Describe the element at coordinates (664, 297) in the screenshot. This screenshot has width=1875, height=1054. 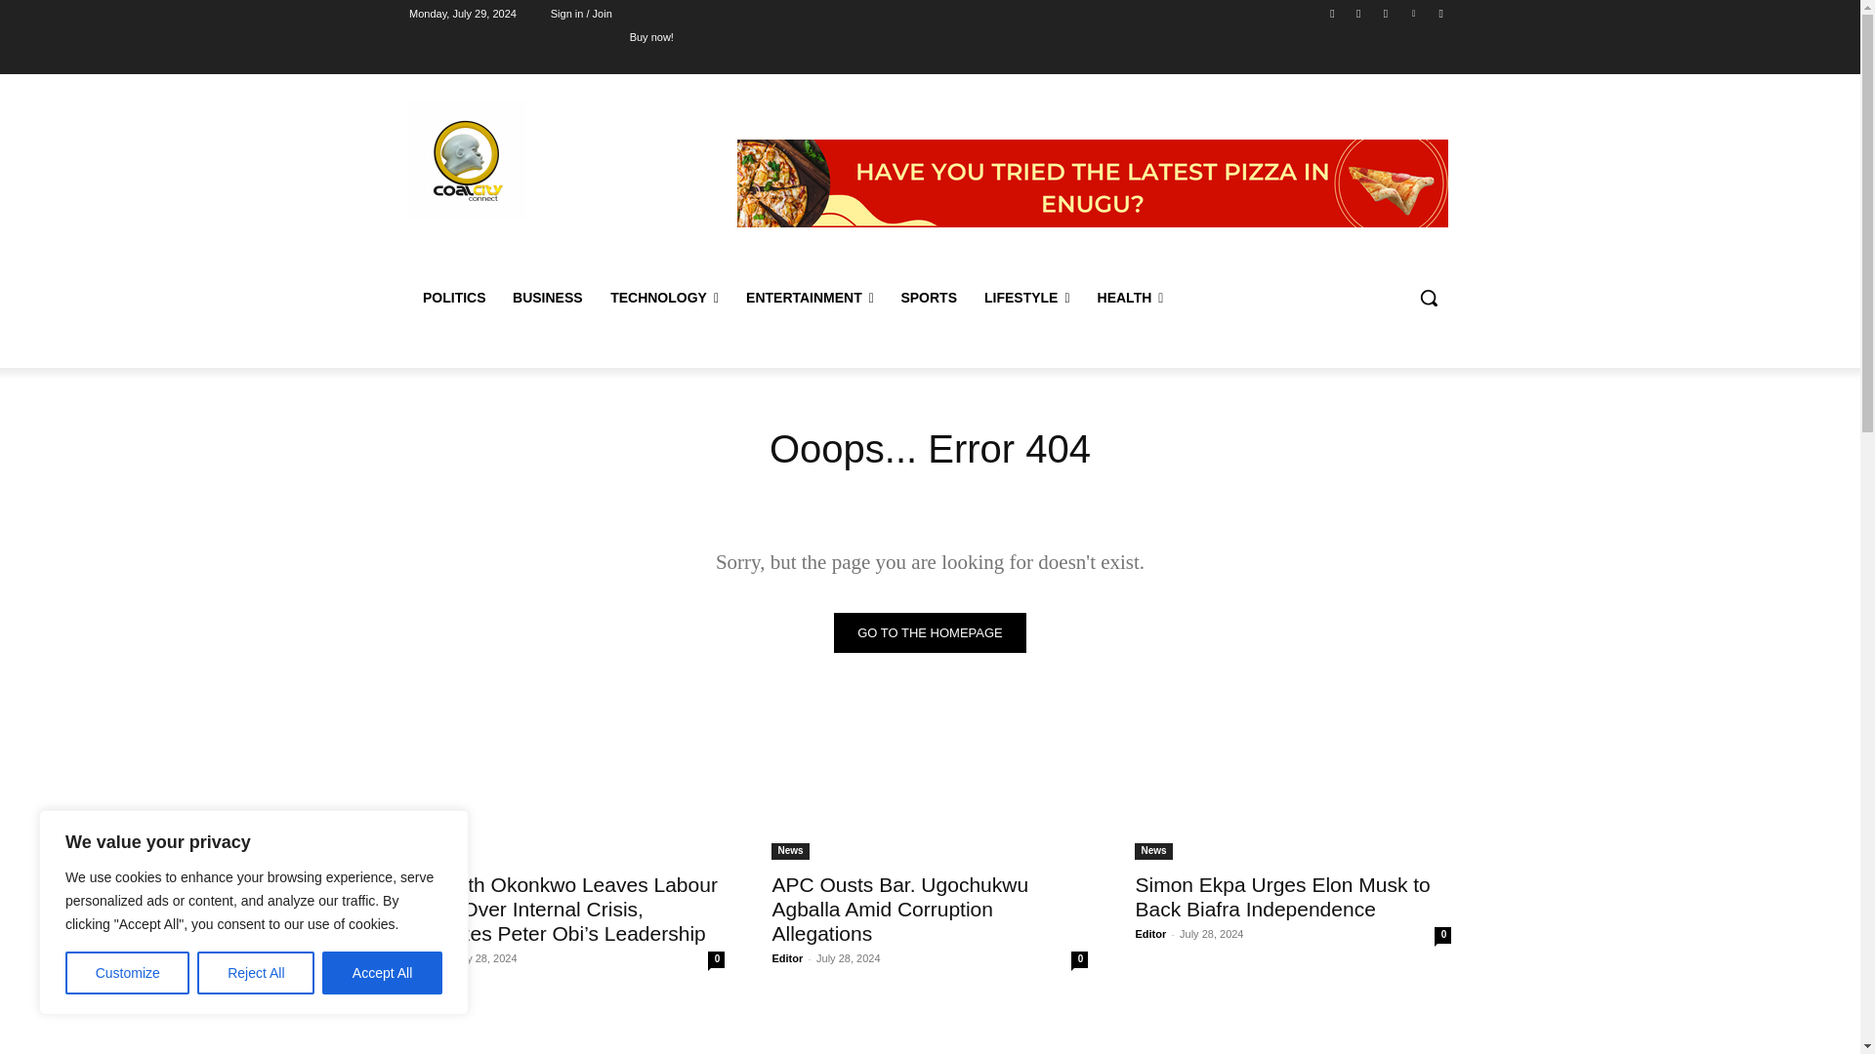
I see `TECHNOLOGY` at that location.